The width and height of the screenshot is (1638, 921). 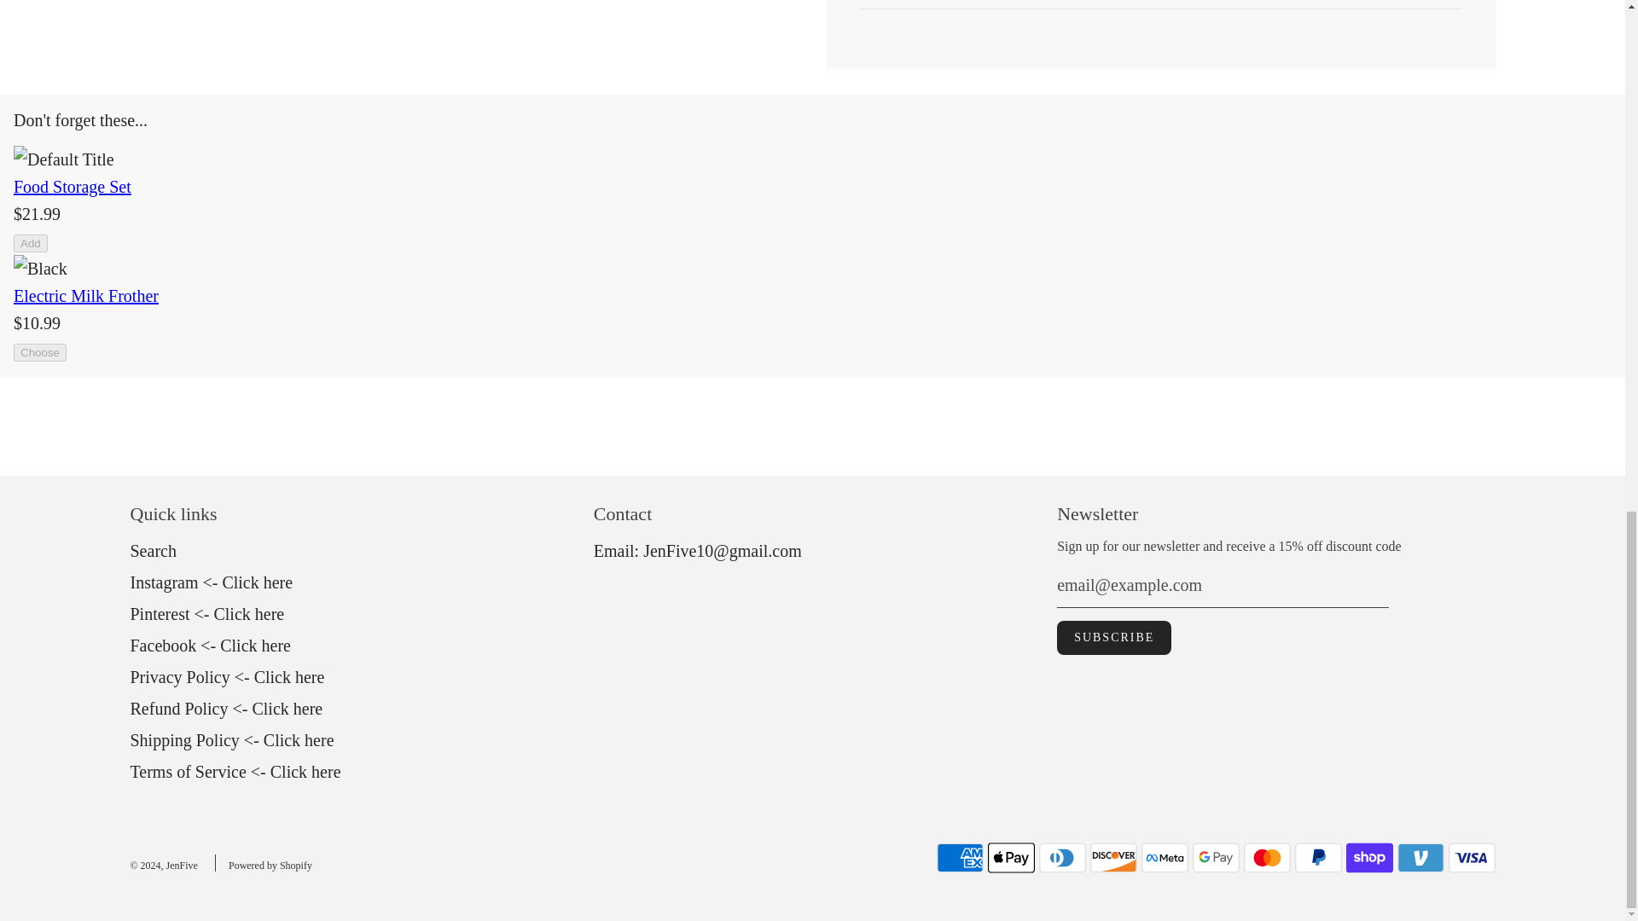 I want to click on Diners Club, so click(x=1061, y=858).